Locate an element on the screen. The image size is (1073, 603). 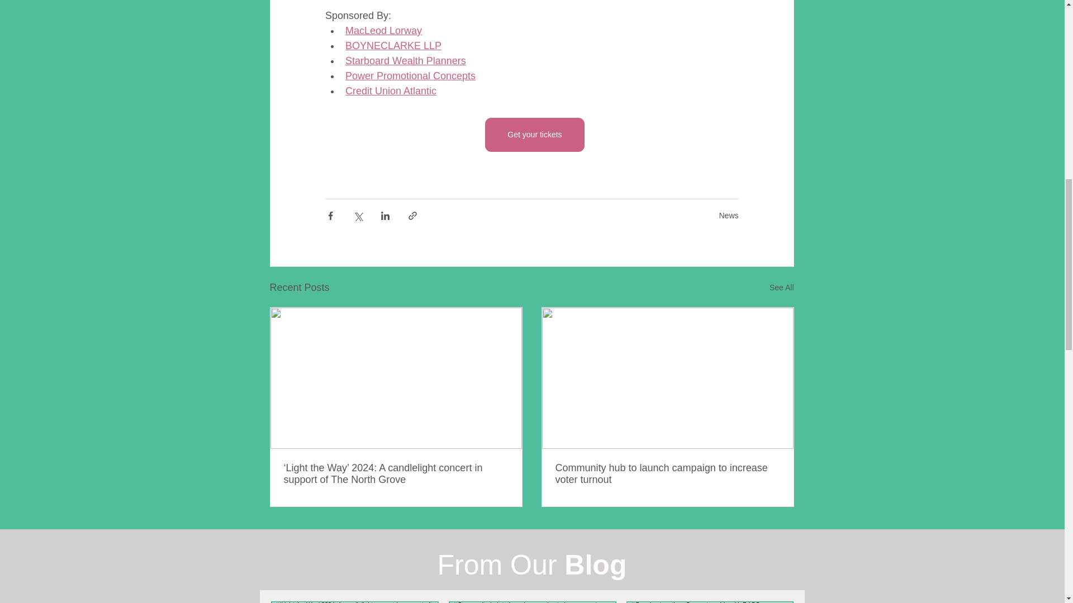
Starboard Wealth Planners is located at coordinates (406, 60).